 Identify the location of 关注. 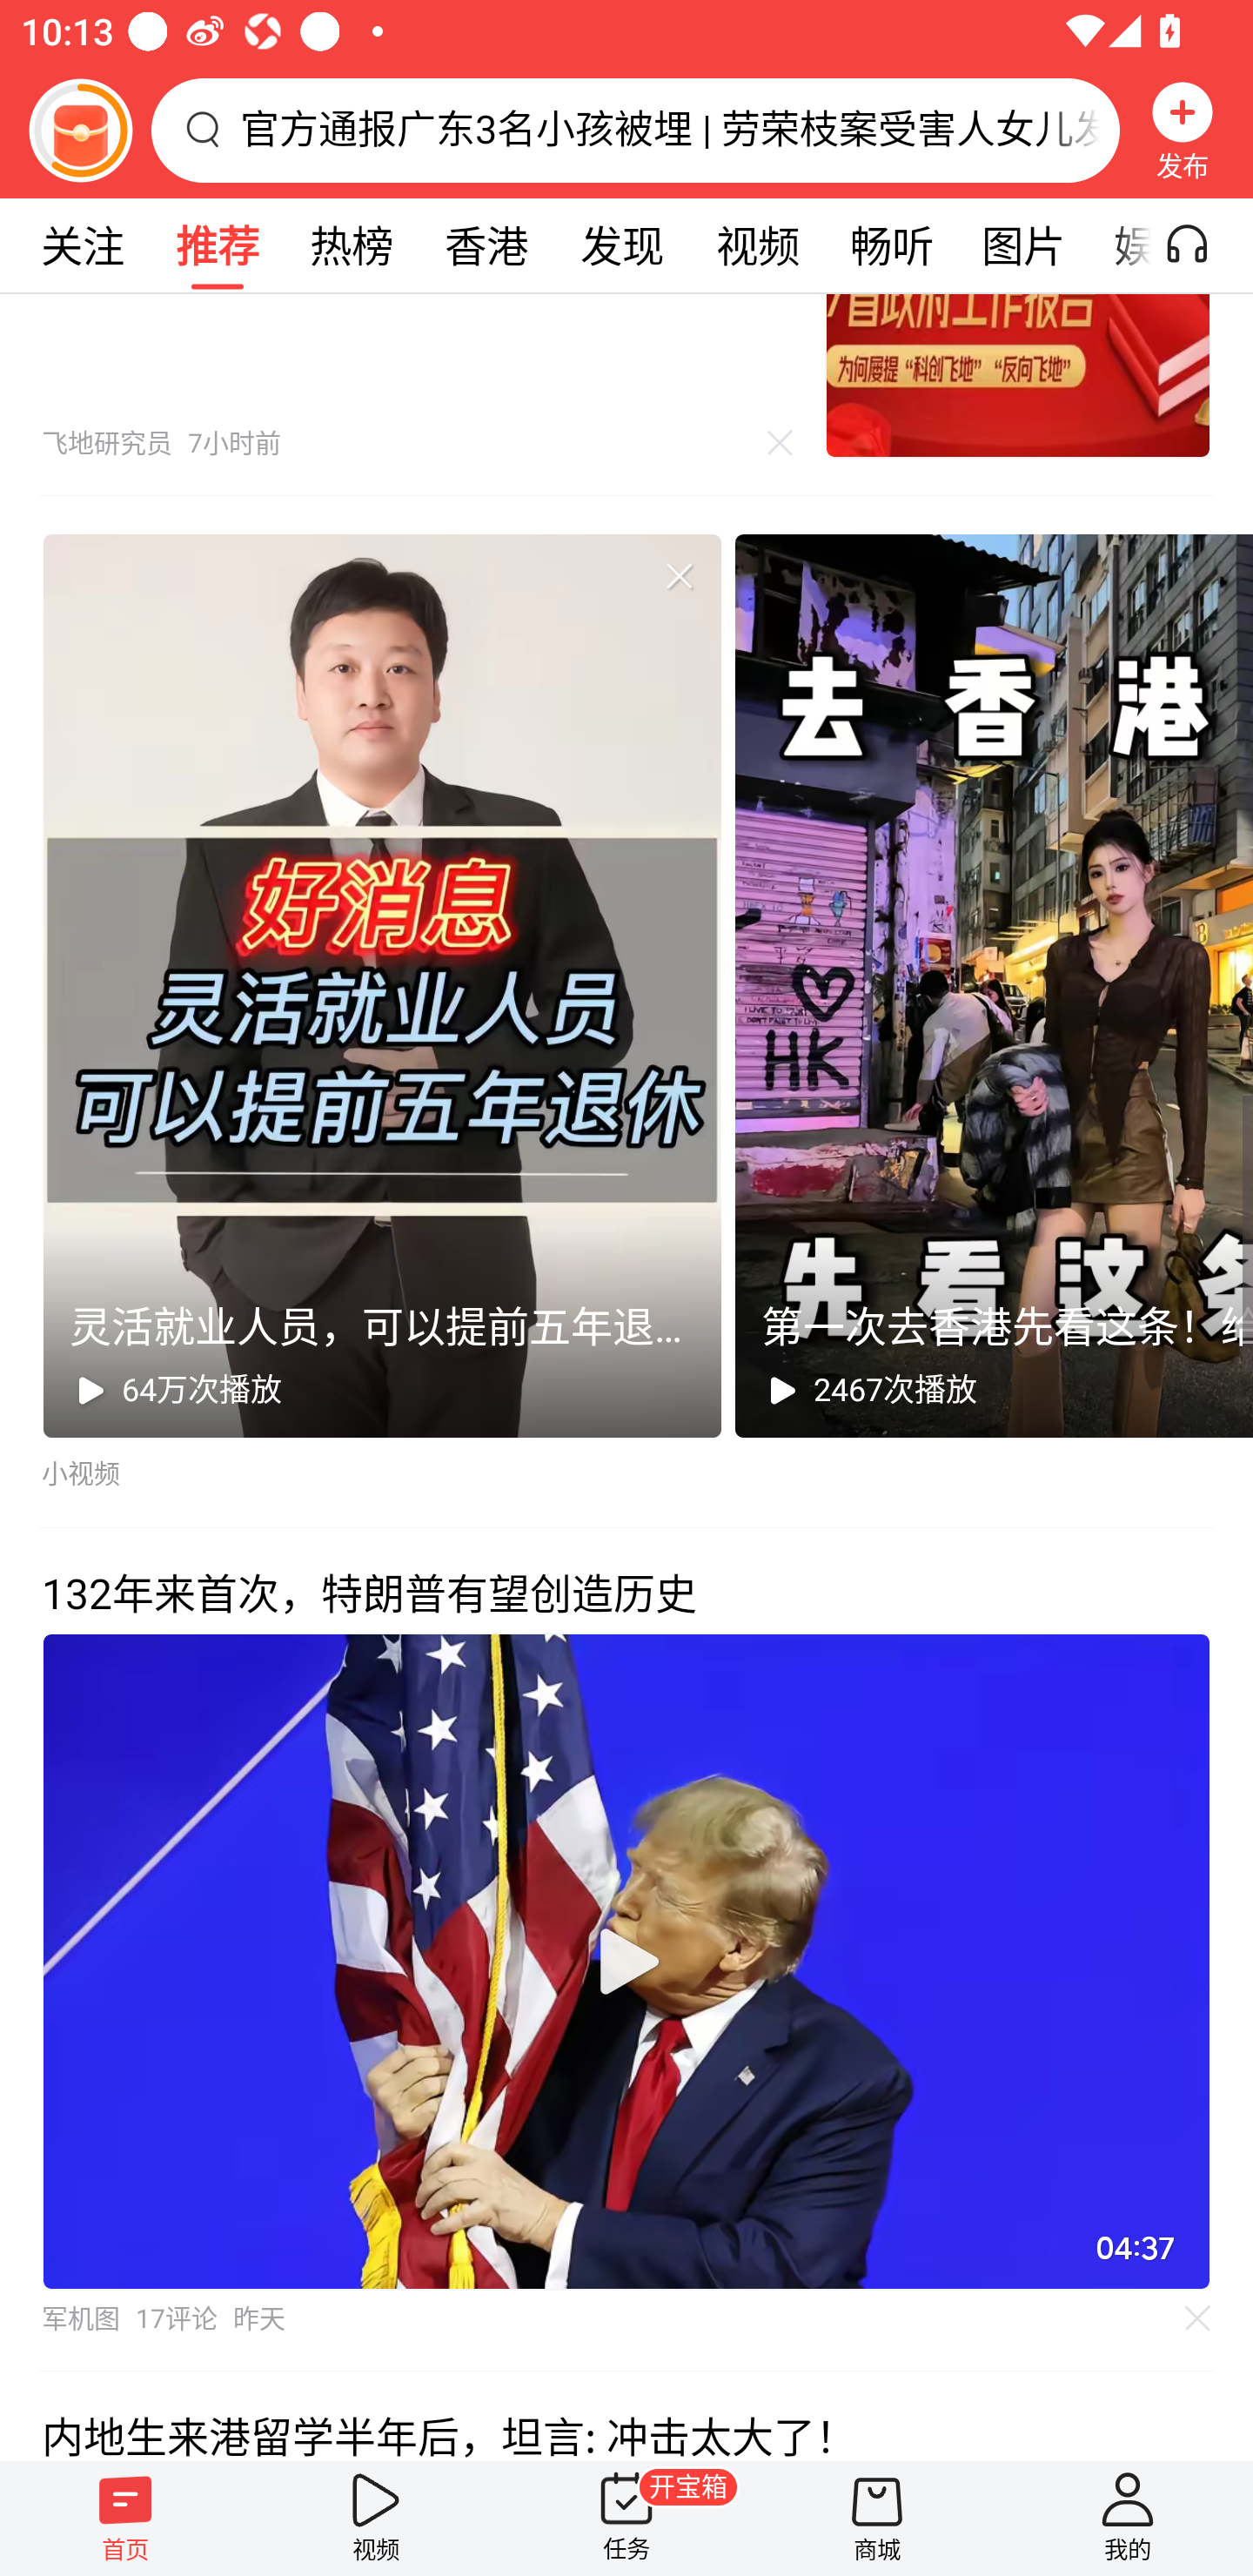
(82, 245).